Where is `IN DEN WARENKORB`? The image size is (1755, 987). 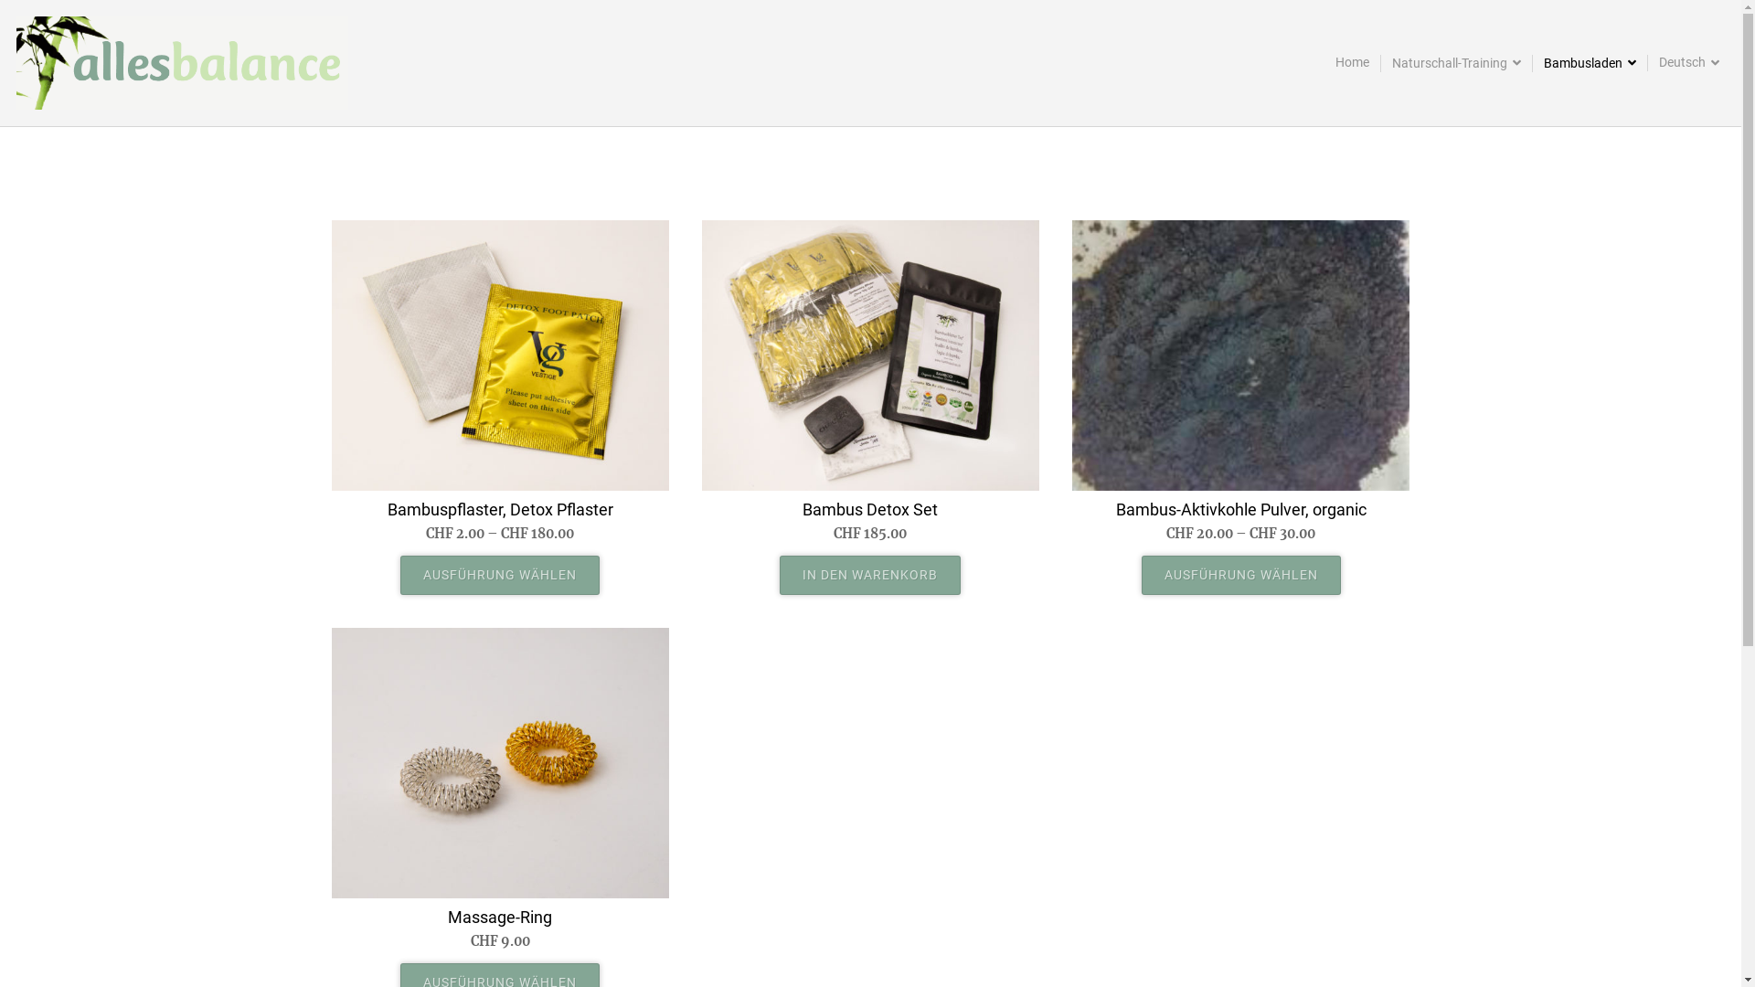 IN DEN WARENKORB is located at coordinates (870, 576).